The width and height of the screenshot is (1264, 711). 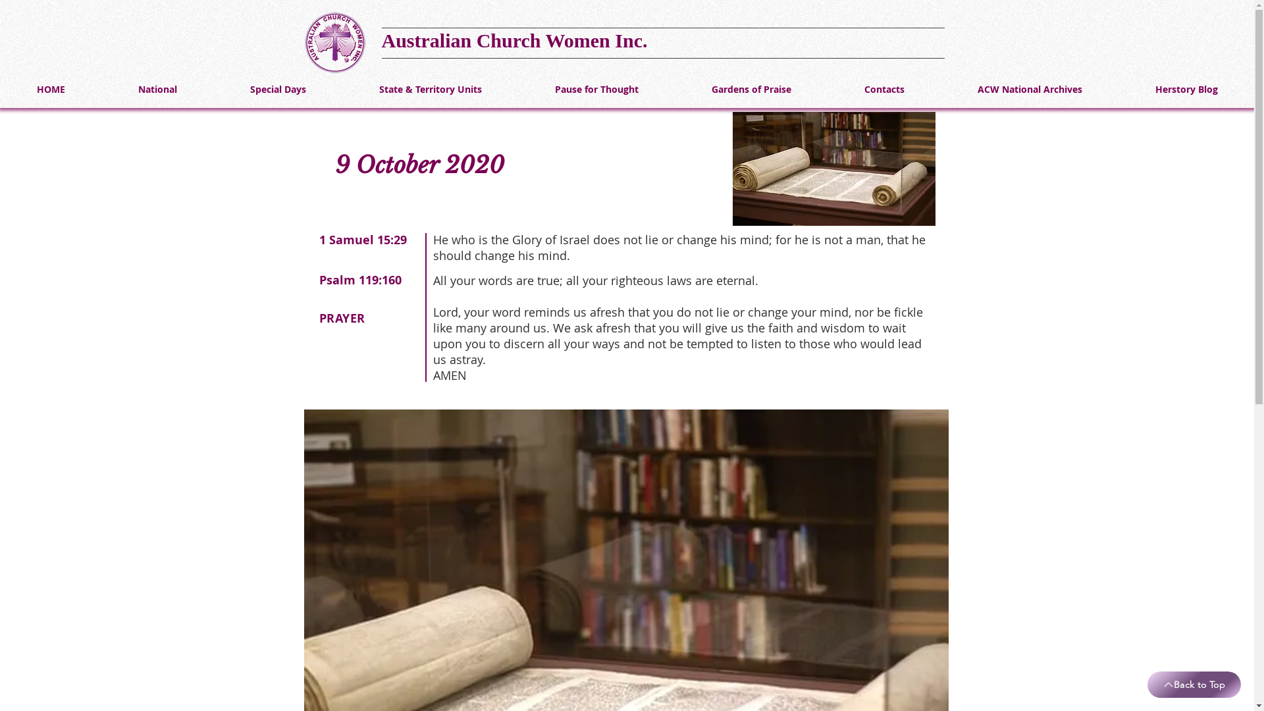 I want to click on State & Territory Units, so click(x=431, y=90).